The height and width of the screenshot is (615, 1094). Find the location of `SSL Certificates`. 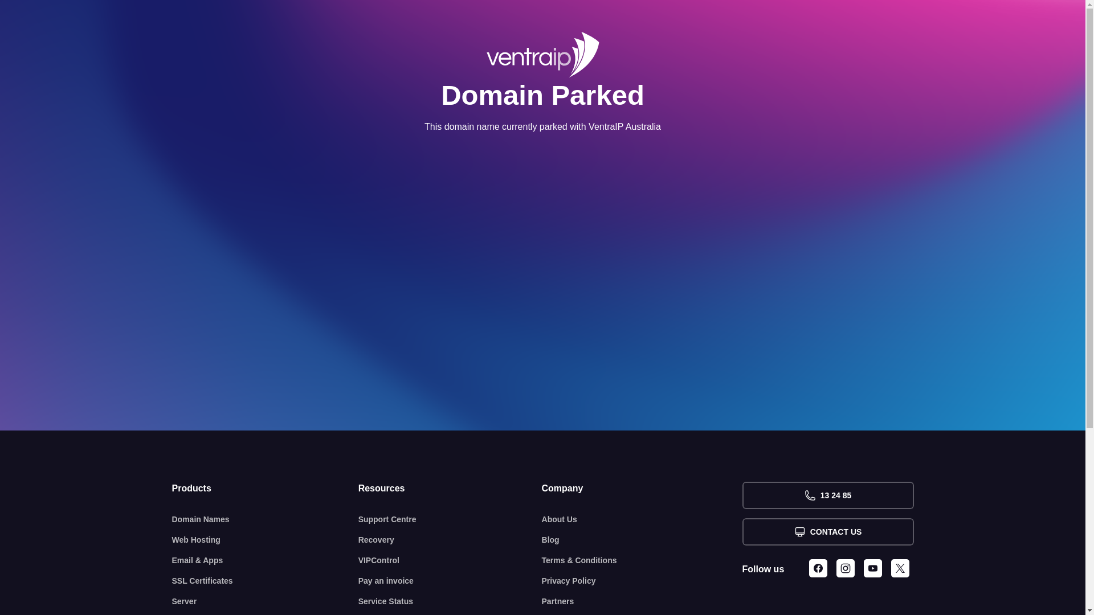

SSL Certificates is located at coordinates (266, 581).